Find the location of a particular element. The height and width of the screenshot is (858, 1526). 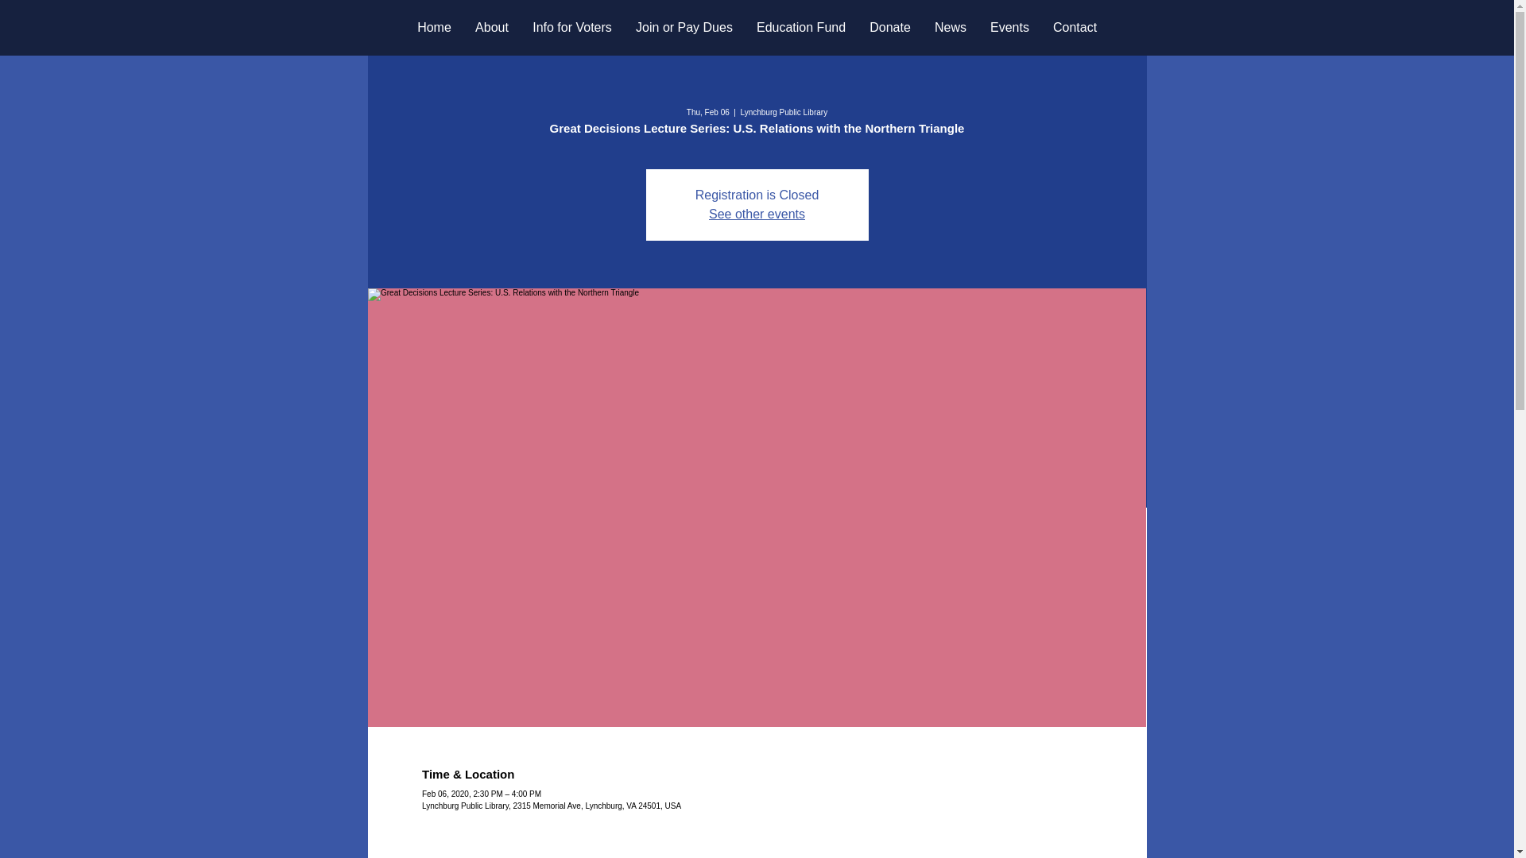

Contact is located at coordinates (1075, 27).